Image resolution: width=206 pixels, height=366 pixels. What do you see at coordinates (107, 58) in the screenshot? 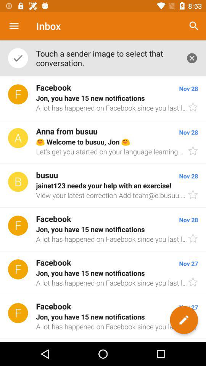
I see `launch touch a sender` at bounding box center [107, 58].